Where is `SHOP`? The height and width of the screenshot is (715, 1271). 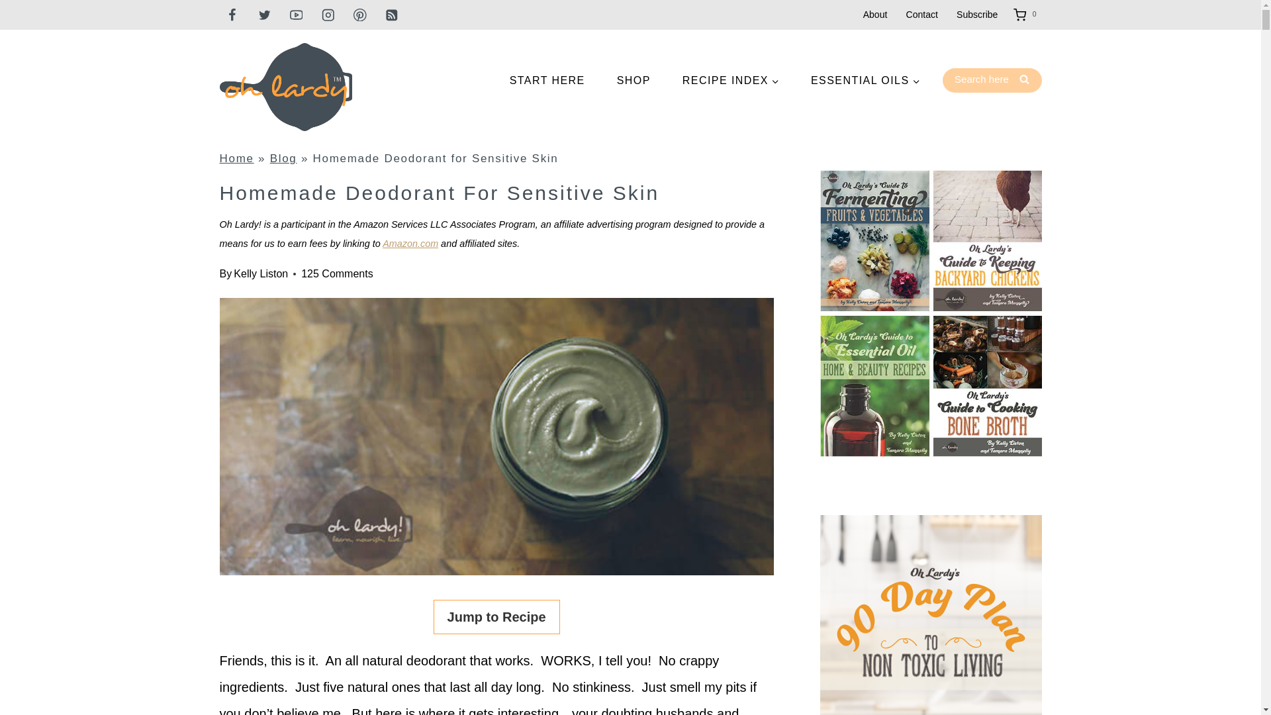
SHOP is located at coordinates (634, 81).